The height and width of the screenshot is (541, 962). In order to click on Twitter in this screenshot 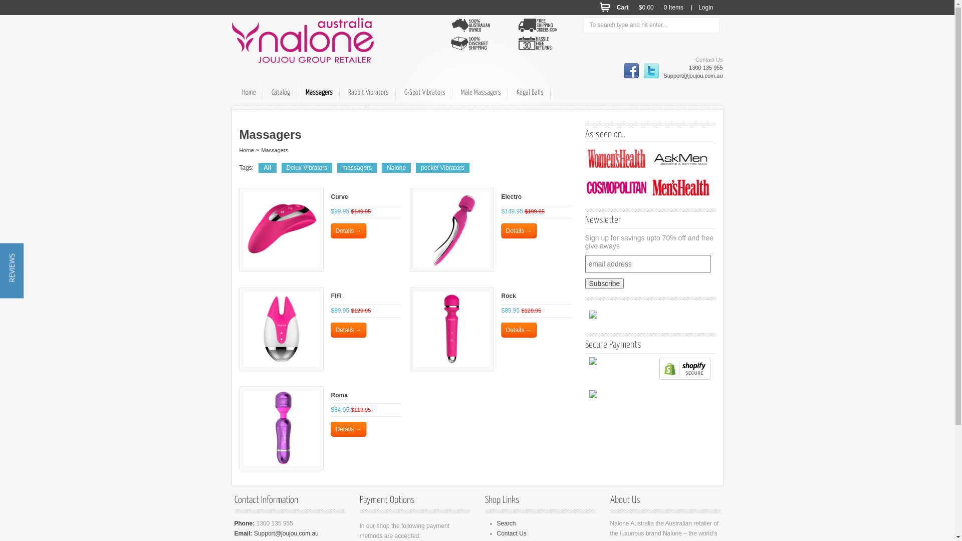, I will do `click(651, 71)`.